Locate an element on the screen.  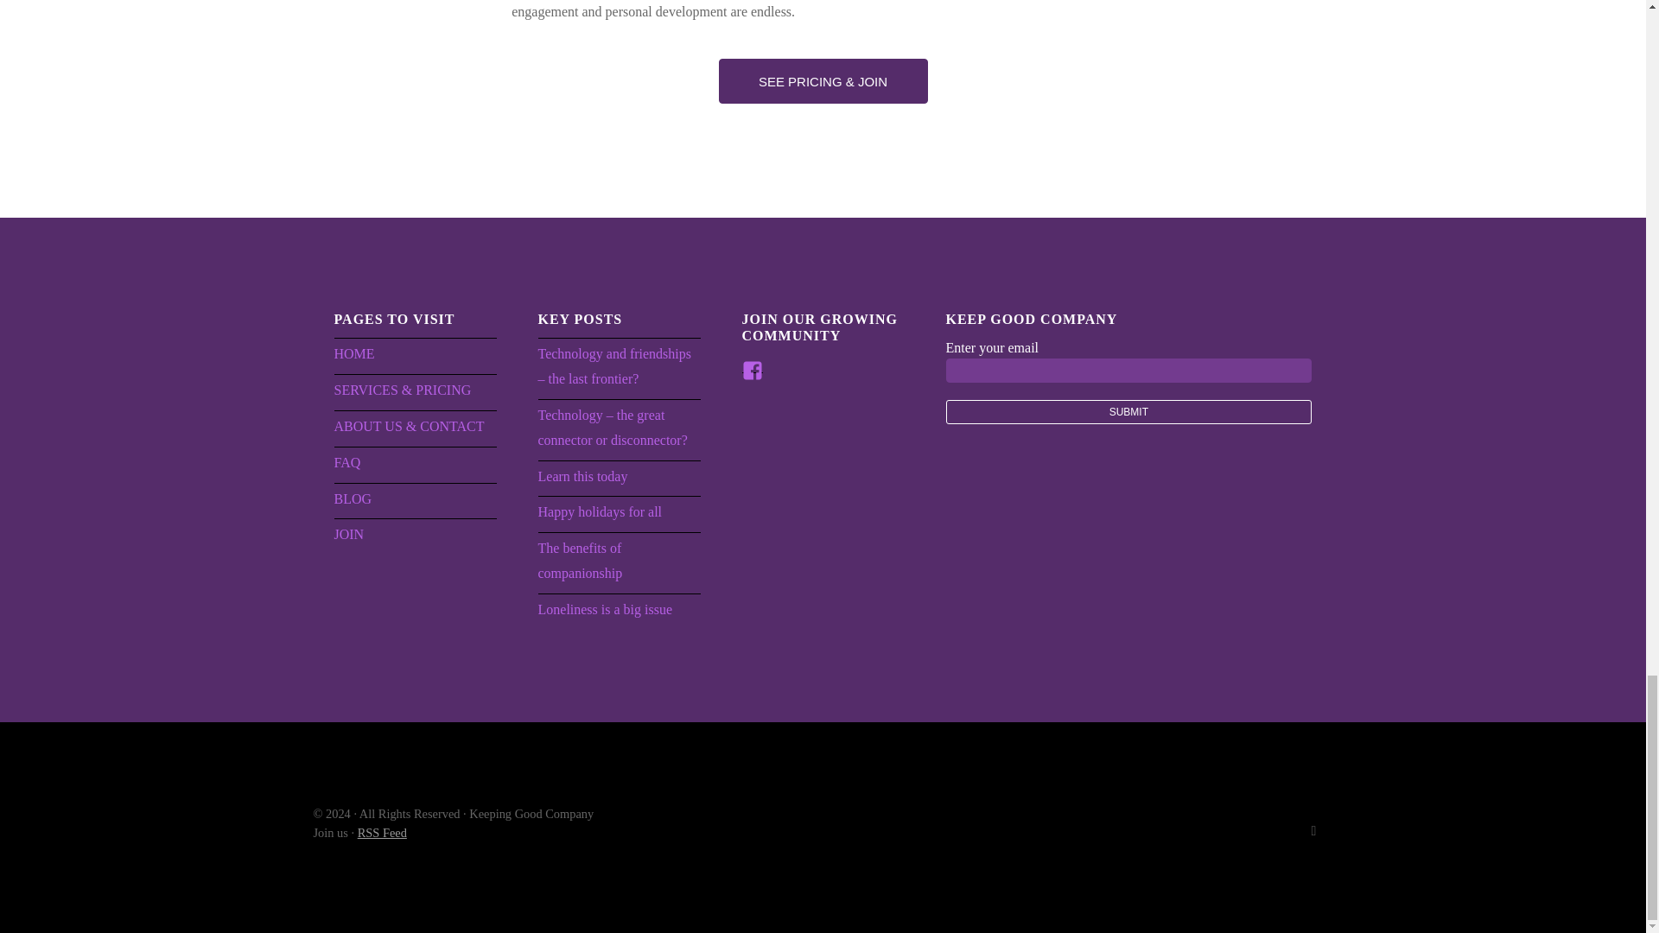
BLOG is located at coordinates (415, 501).